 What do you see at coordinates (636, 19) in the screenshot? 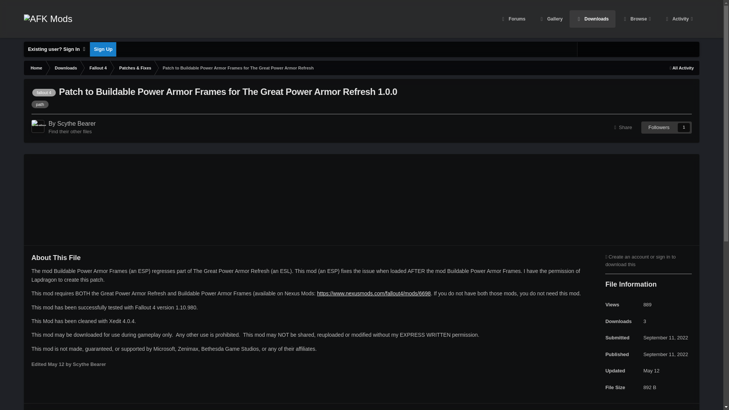
I see `Browse` at bounding box center [636, 19].